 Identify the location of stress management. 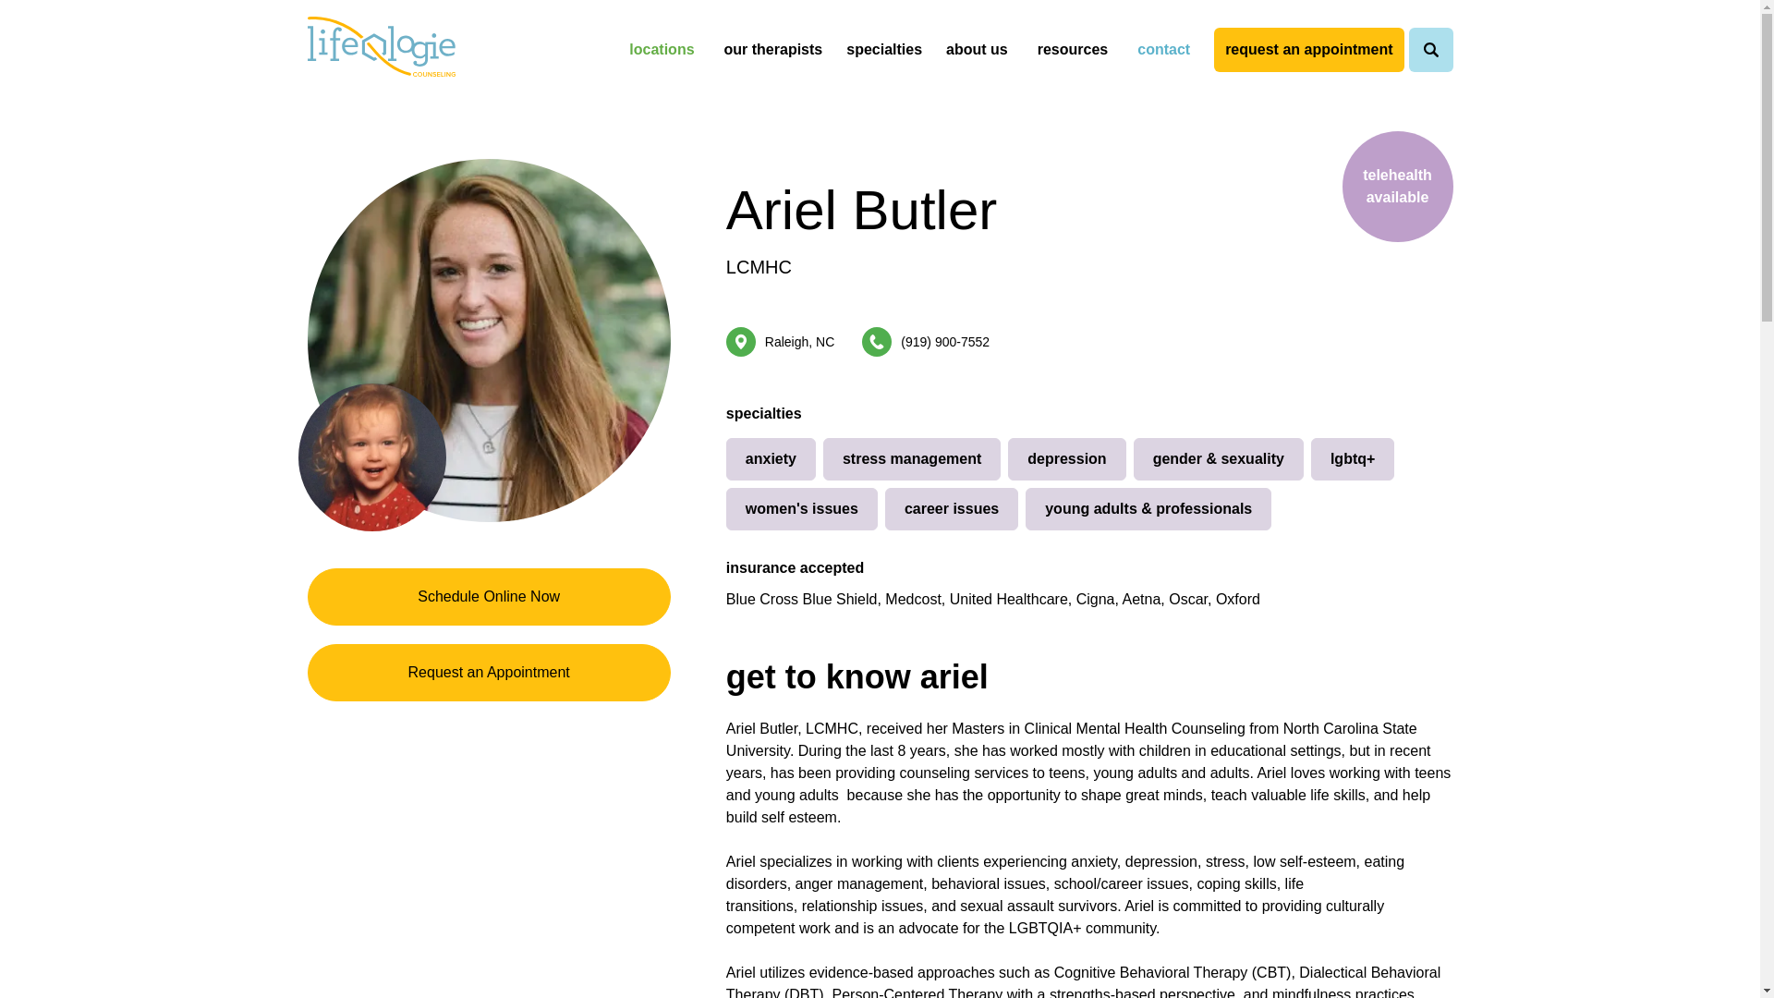
(911, 458).